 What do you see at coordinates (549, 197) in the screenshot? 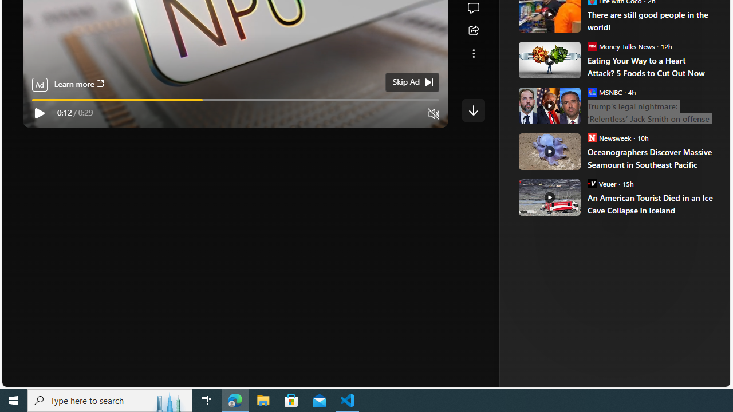
I see `An American Tourist Died in an Ice Cave Collapse in Iceland` at bounding box center [549, 197].